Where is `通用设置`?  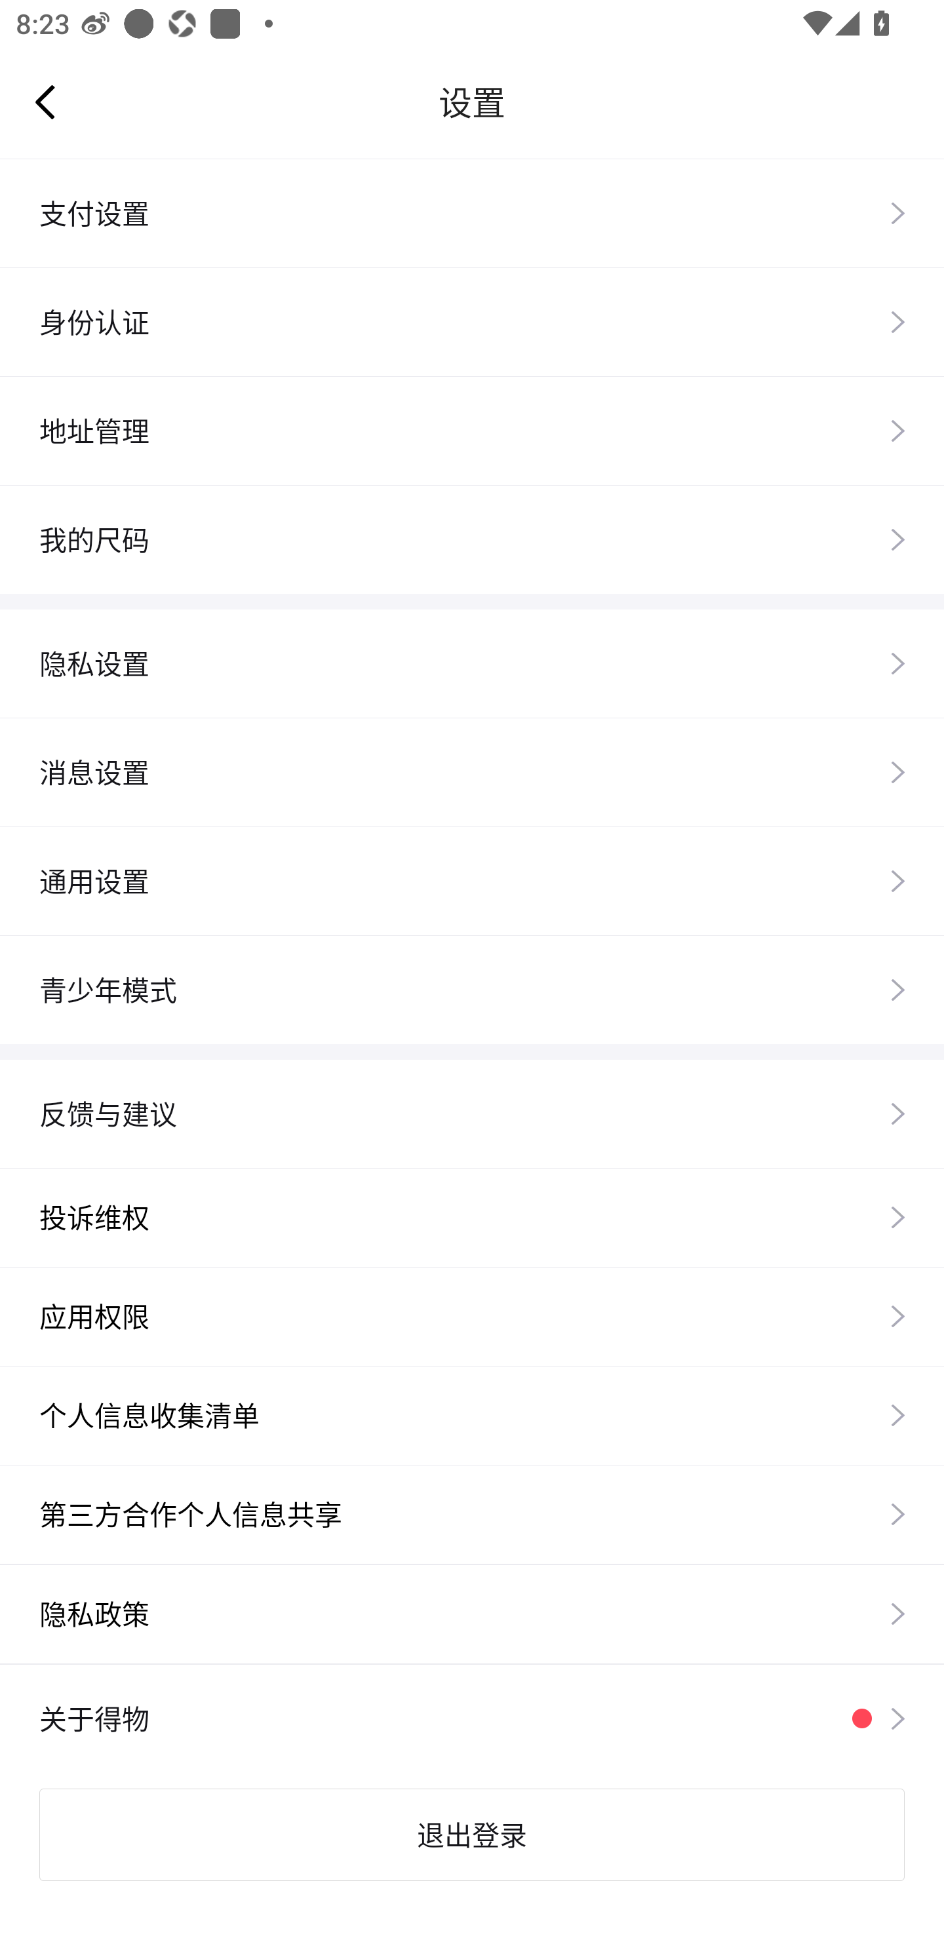
通用设置 is located at coordinates (472, 880).